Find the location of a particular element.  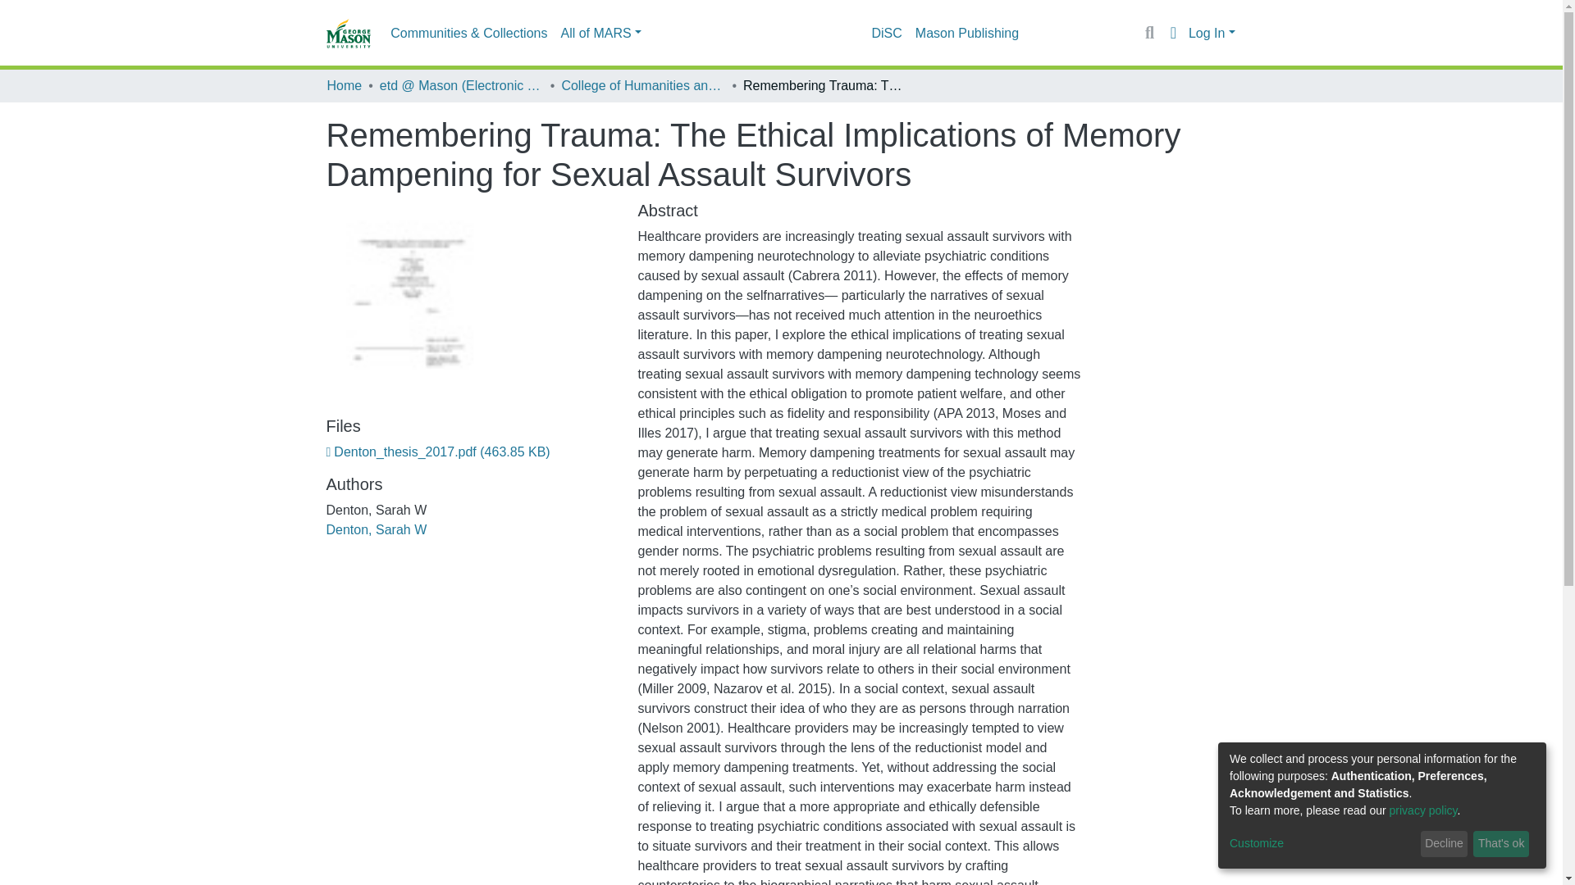

College of Humanities and Social Sciences is located at coordinates (642, 85).